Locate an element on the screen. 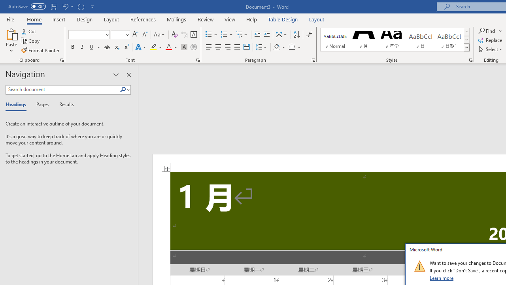  Find is located at coordinates (487, 31).